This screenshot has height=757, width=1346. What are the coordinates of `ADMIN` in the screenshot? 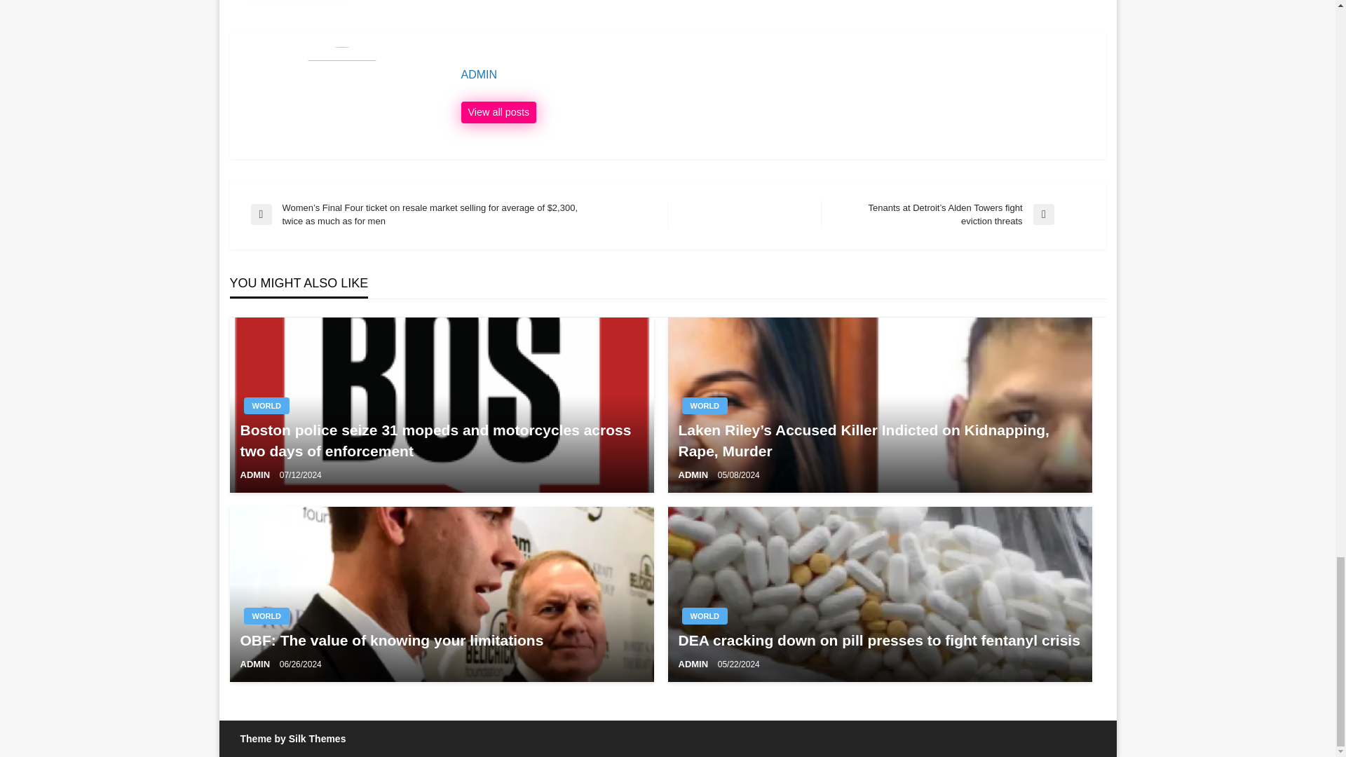 It's located at (499, 112).